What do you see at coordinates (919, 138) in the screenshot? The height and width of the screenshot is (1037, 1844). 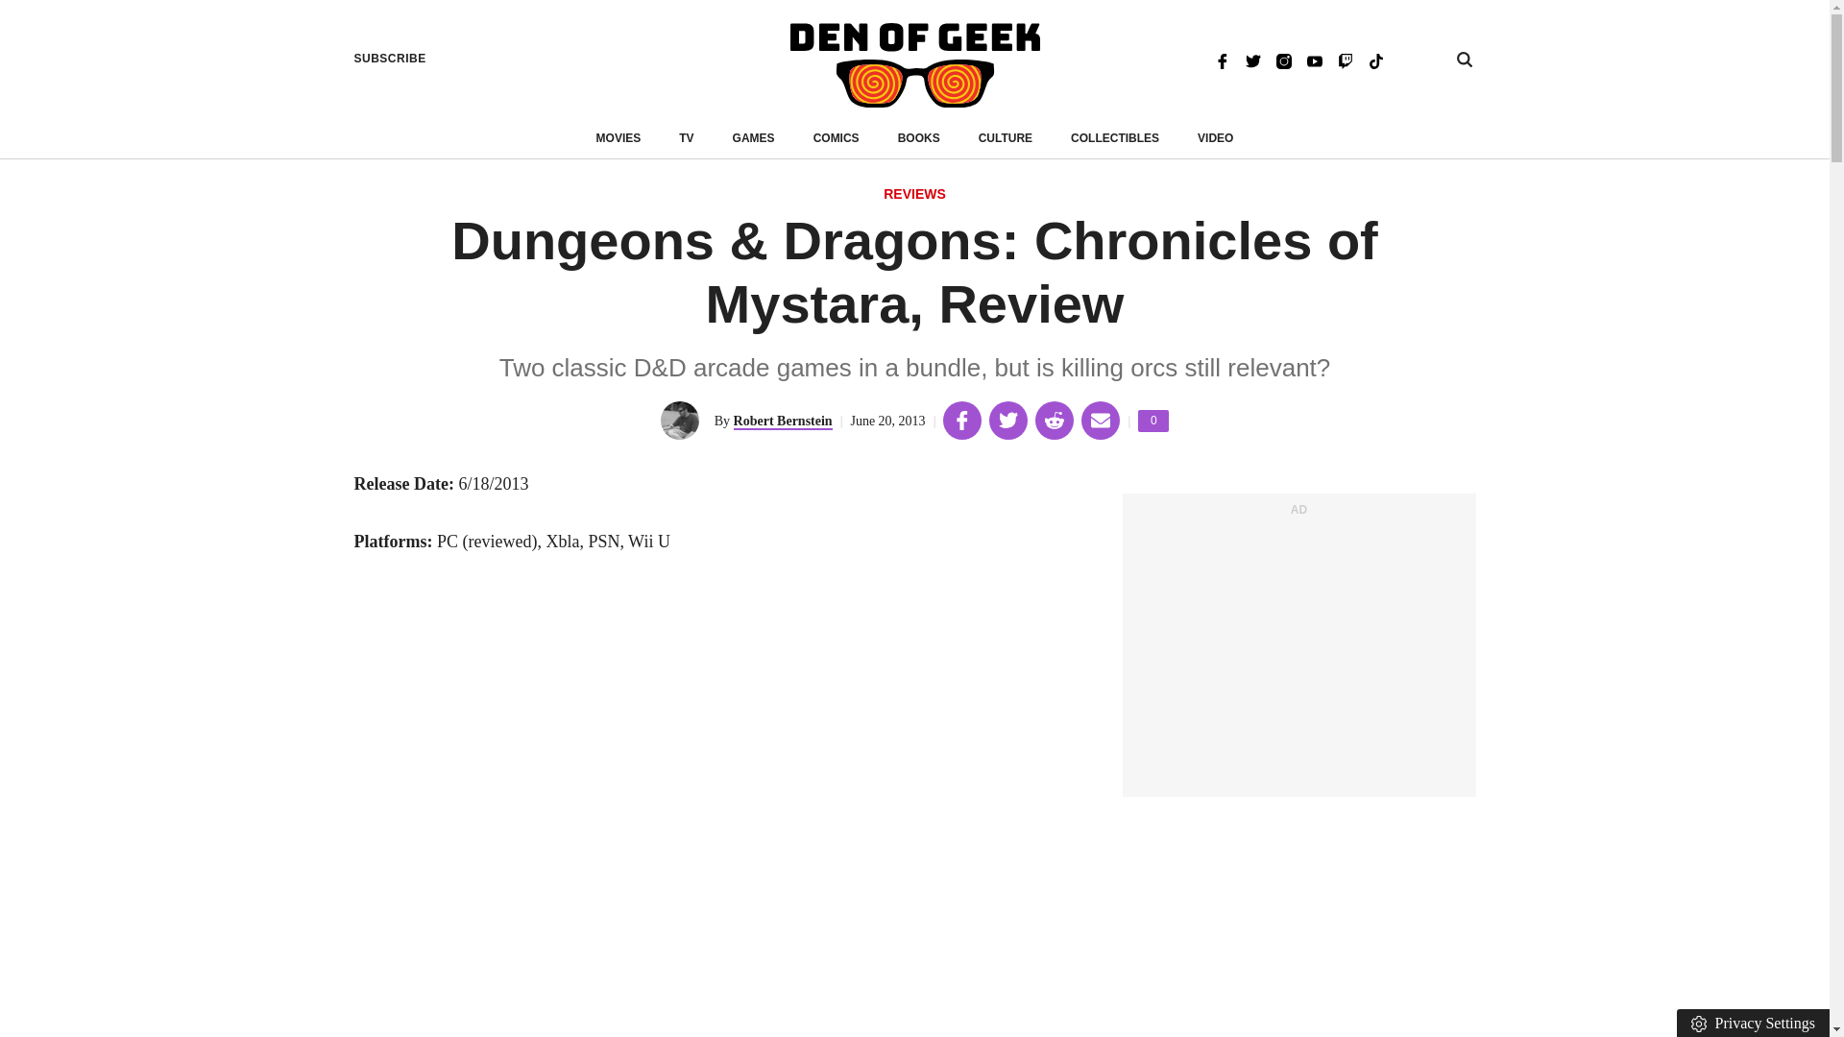 I see `BOOKS` at bounding box center [919, 138].